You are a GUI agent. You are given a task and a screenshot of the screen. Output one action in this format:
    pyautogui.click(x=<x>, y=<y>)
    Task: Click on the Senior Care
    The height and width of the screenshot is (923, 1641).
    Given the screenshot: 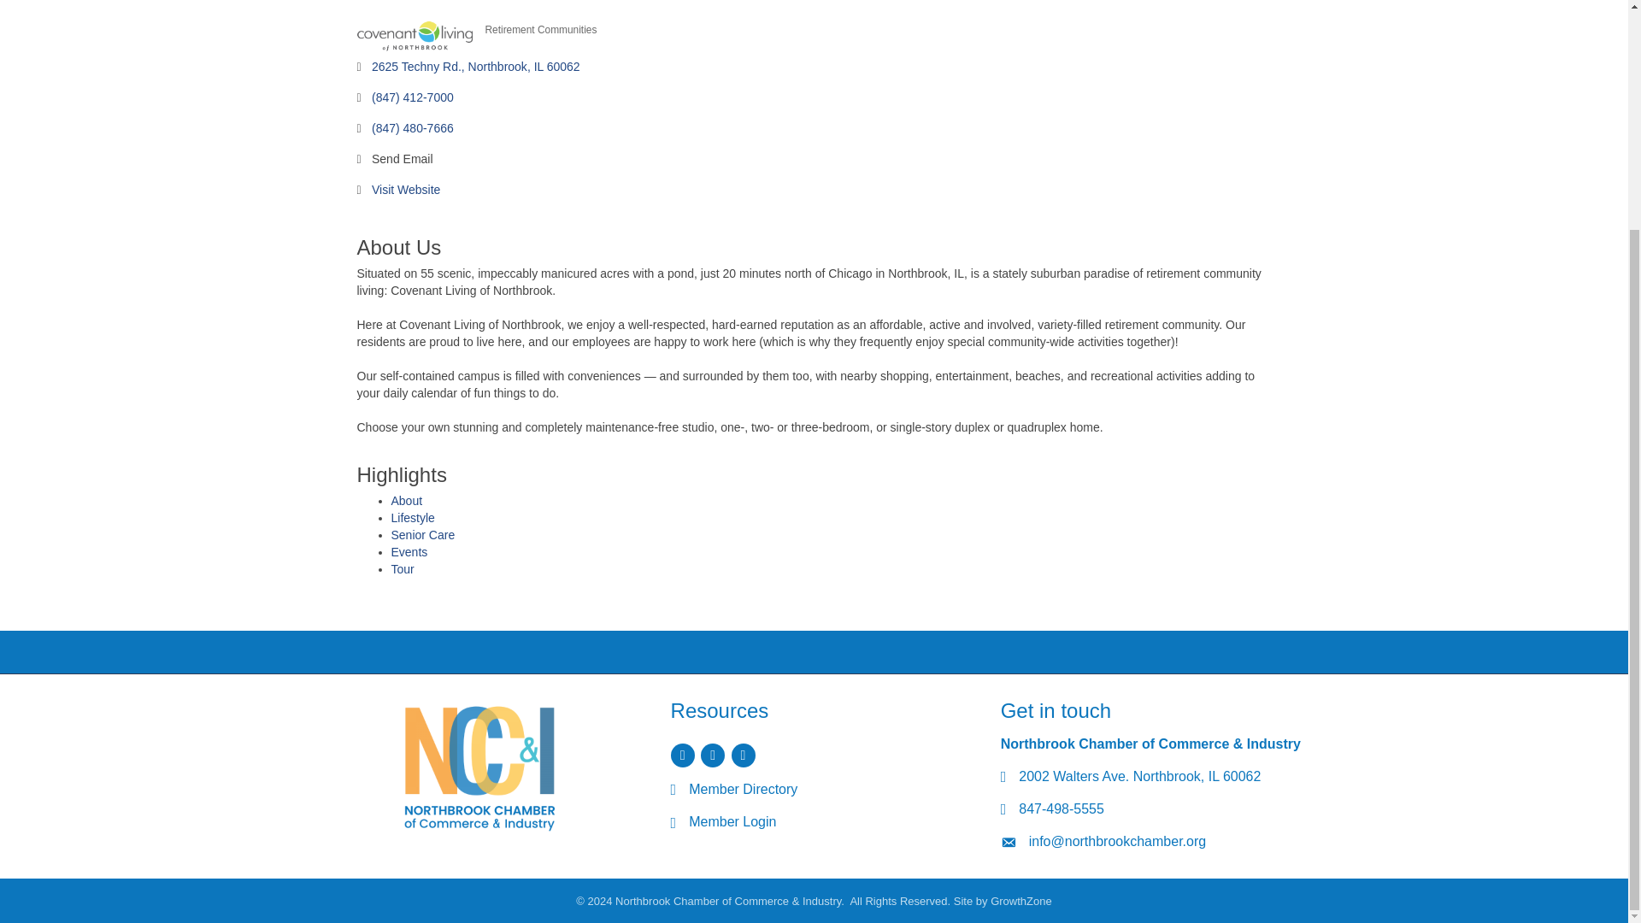 What is the action you would take?
    pyautogui.click(x=424, y=534)
    